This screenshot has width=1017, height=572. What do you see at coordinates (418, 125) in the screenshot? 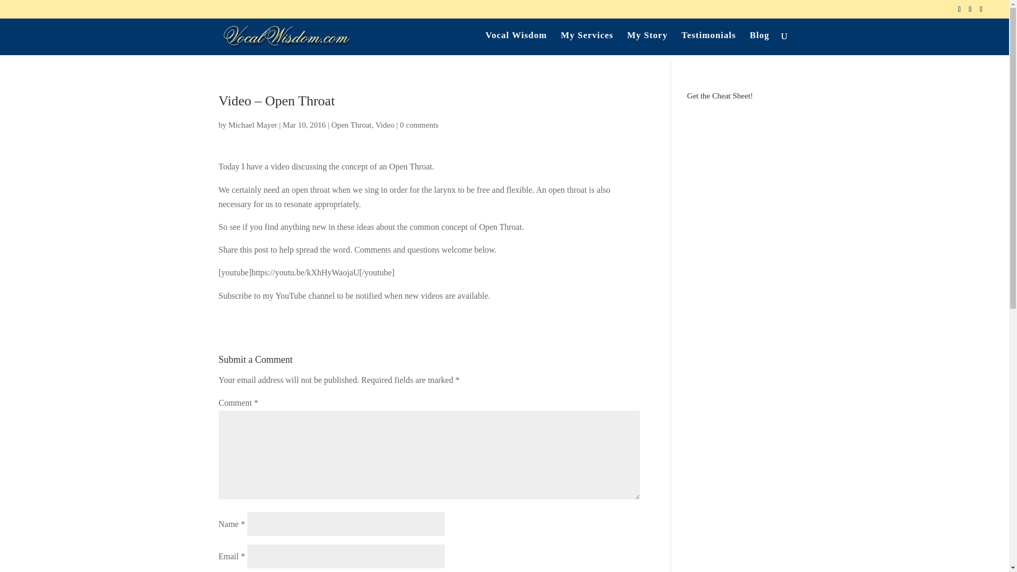
I see `0 comments` at bounding box center [418, 125].